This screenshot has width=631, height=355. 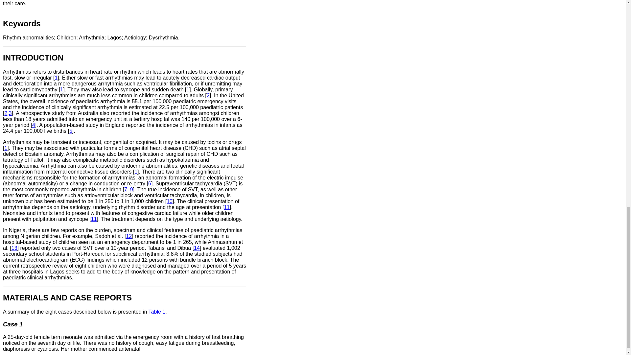 What do you see at coordinates (188, 89) in the screenshot?
I see `1` at bounding box center [188, 89].